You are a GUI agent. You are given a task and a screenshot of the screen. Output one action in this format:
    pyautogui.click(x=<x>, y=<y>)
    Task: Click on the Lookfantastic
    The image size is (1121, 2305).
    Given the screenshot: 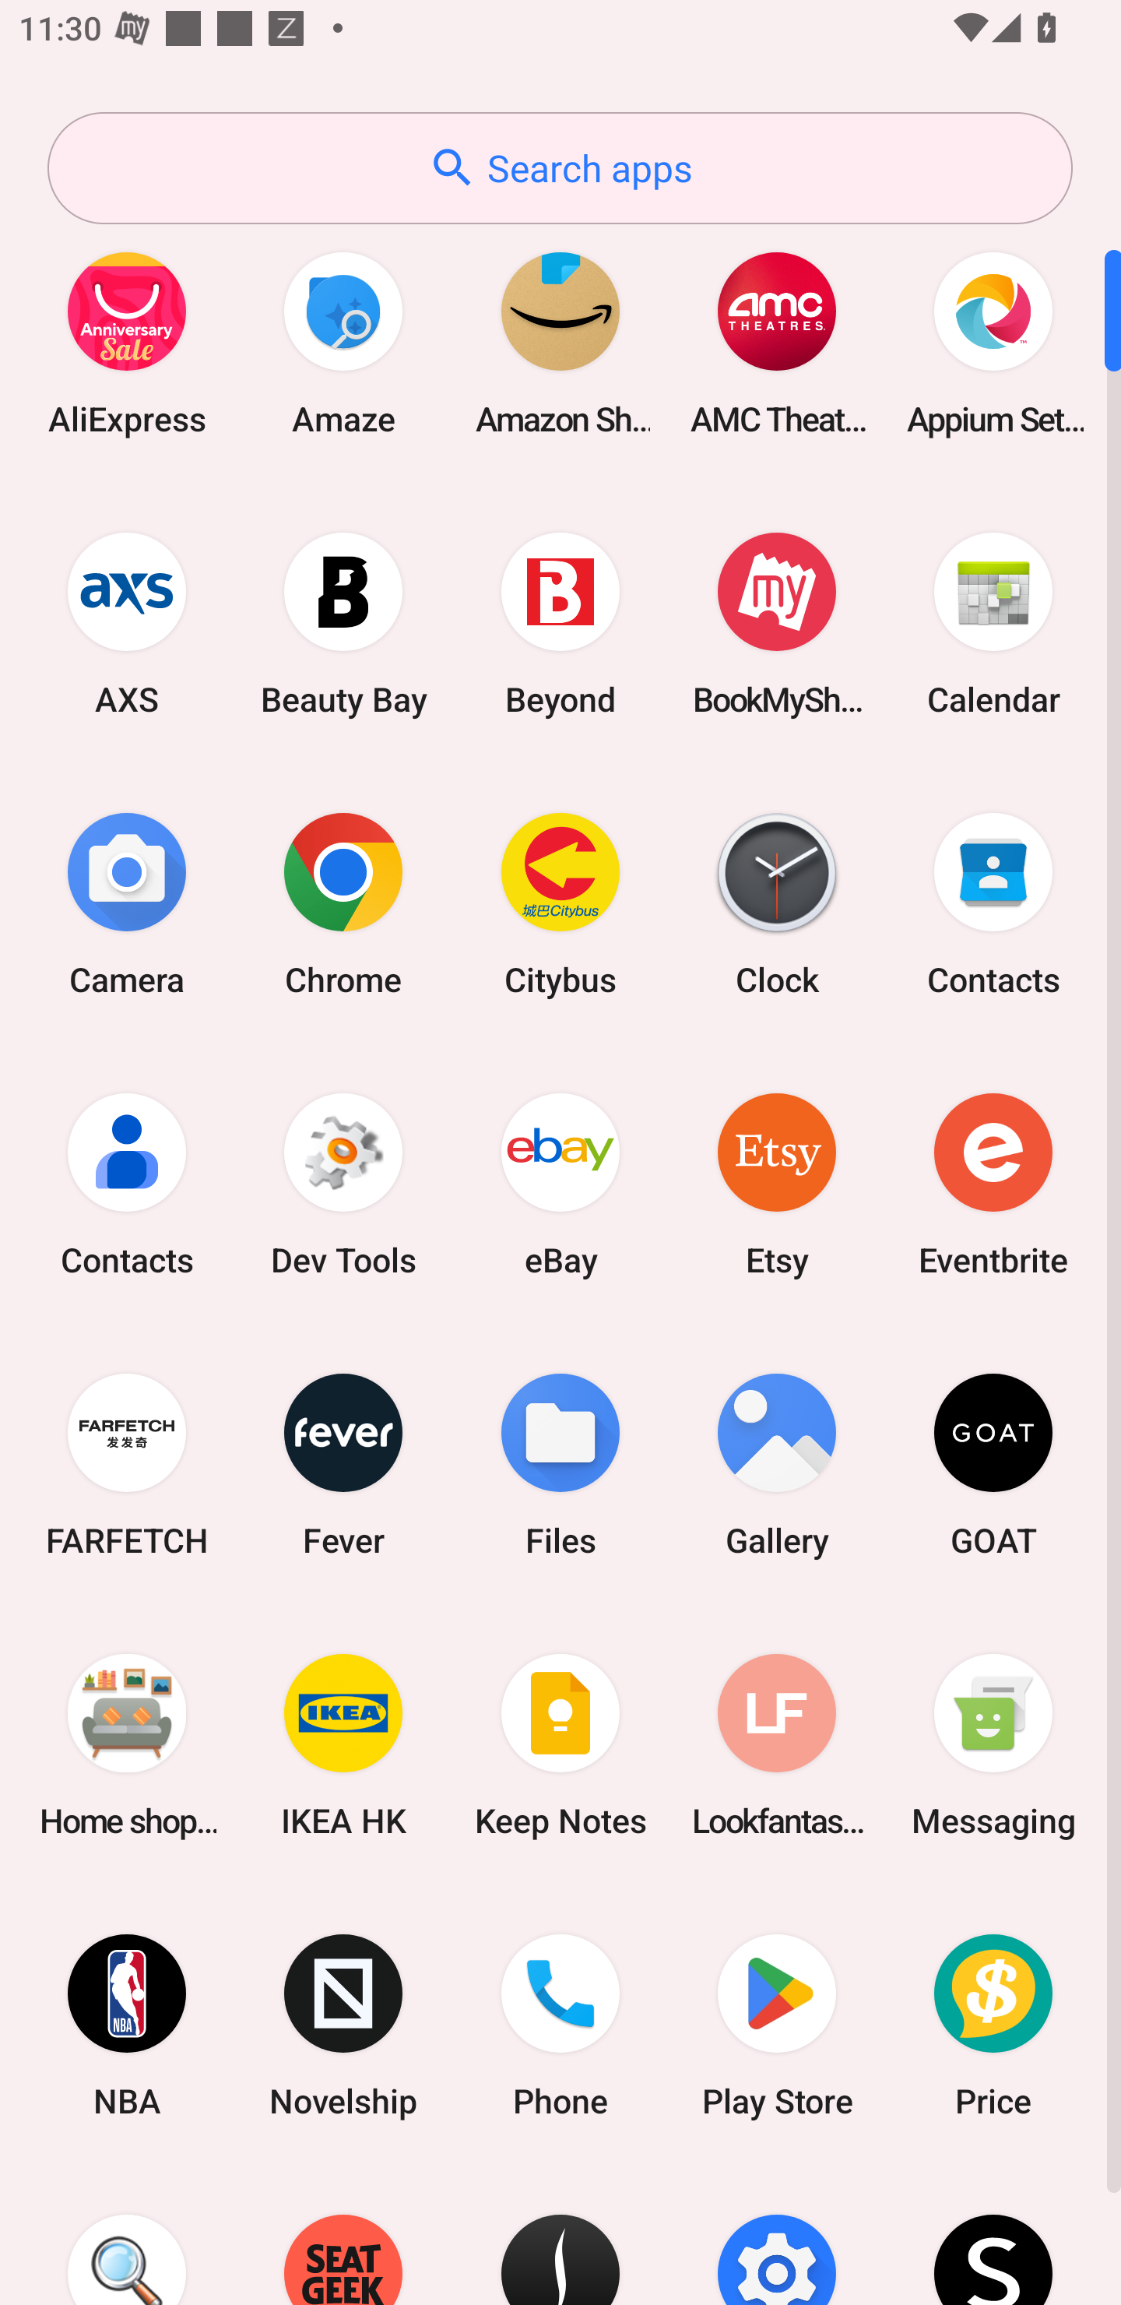 What is the action you would take?
    pyautogui.click(x=777, y=1744)
    